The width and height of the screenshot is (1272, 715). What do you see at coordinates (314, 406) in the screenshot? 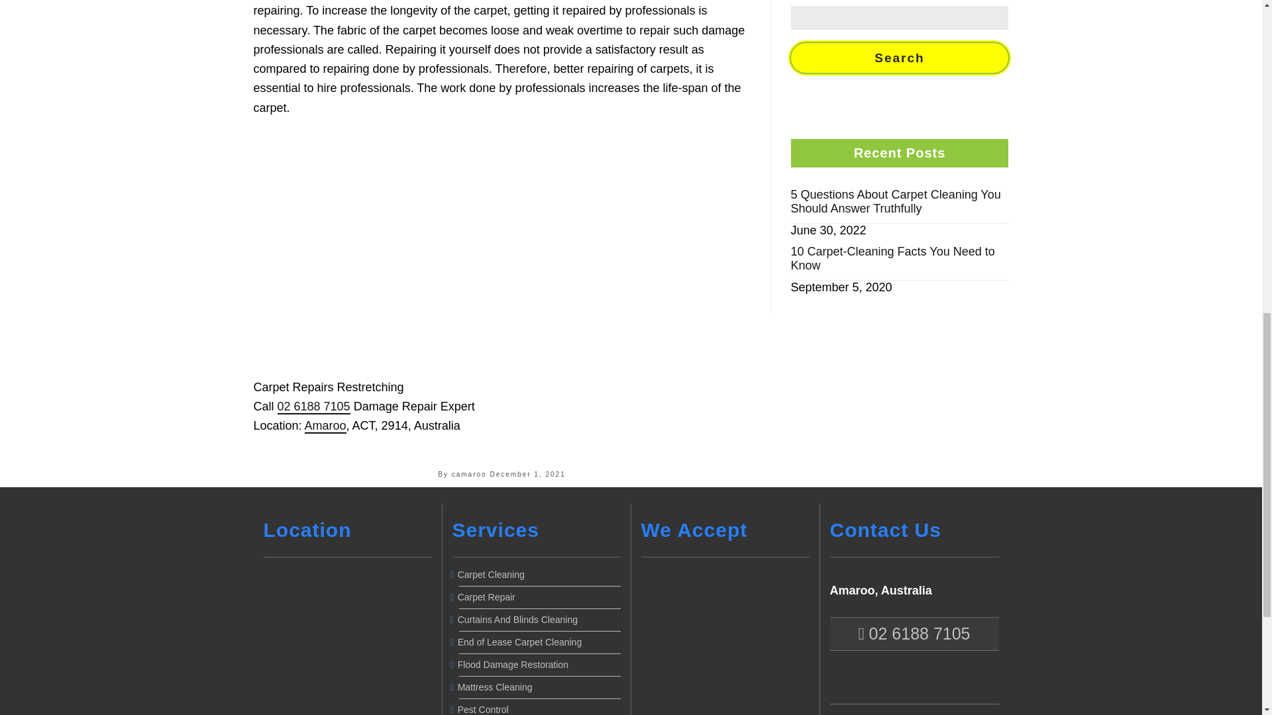
I see `02 6188 7105` at bounding box center [314, 406].